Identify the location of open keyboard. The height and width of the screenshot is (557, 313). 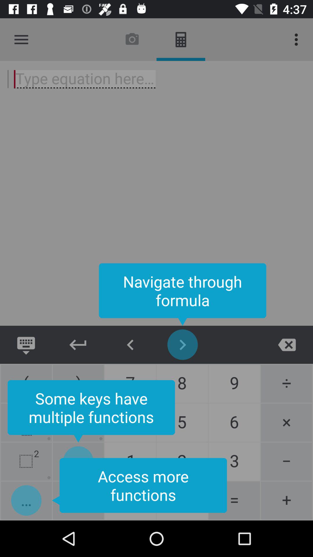
(26, 345).